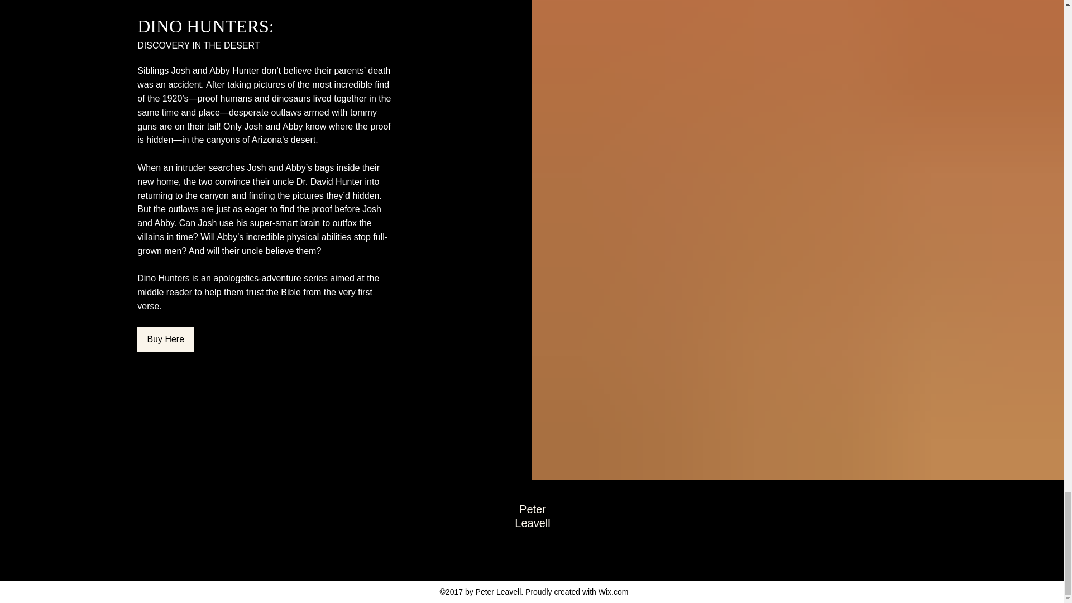  Describe the element at coordinates (165, 339) in the screenshot. I see `Buy Here` at that location.